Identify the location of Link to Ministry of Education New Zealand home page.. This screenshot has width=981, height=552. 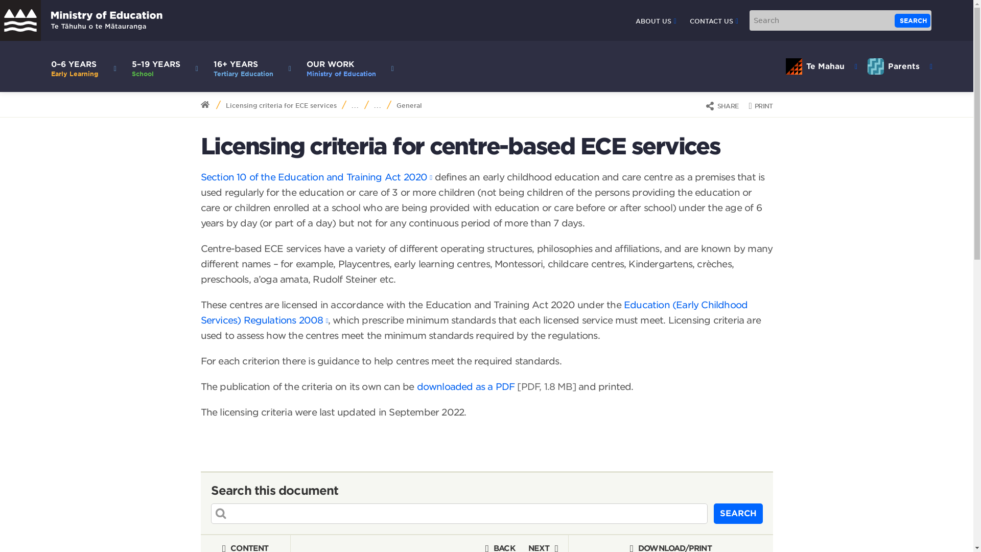
(900, 66).